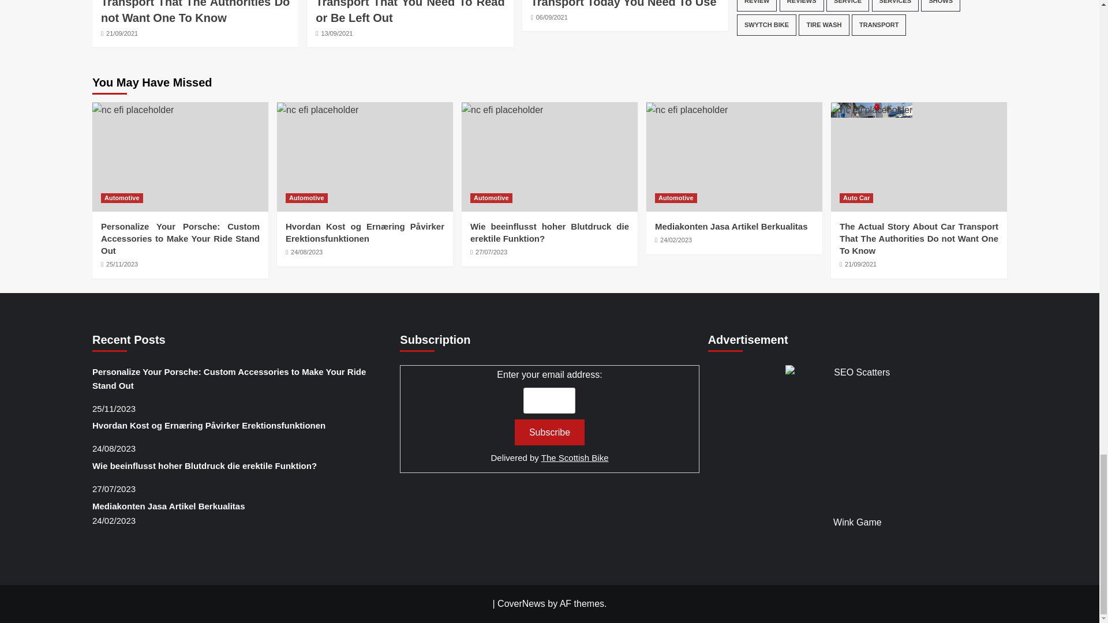 The image size is (1108, 623). I want to click on 5 Recommendations on Car Transport Today You Need To Use, so click(624, 4).